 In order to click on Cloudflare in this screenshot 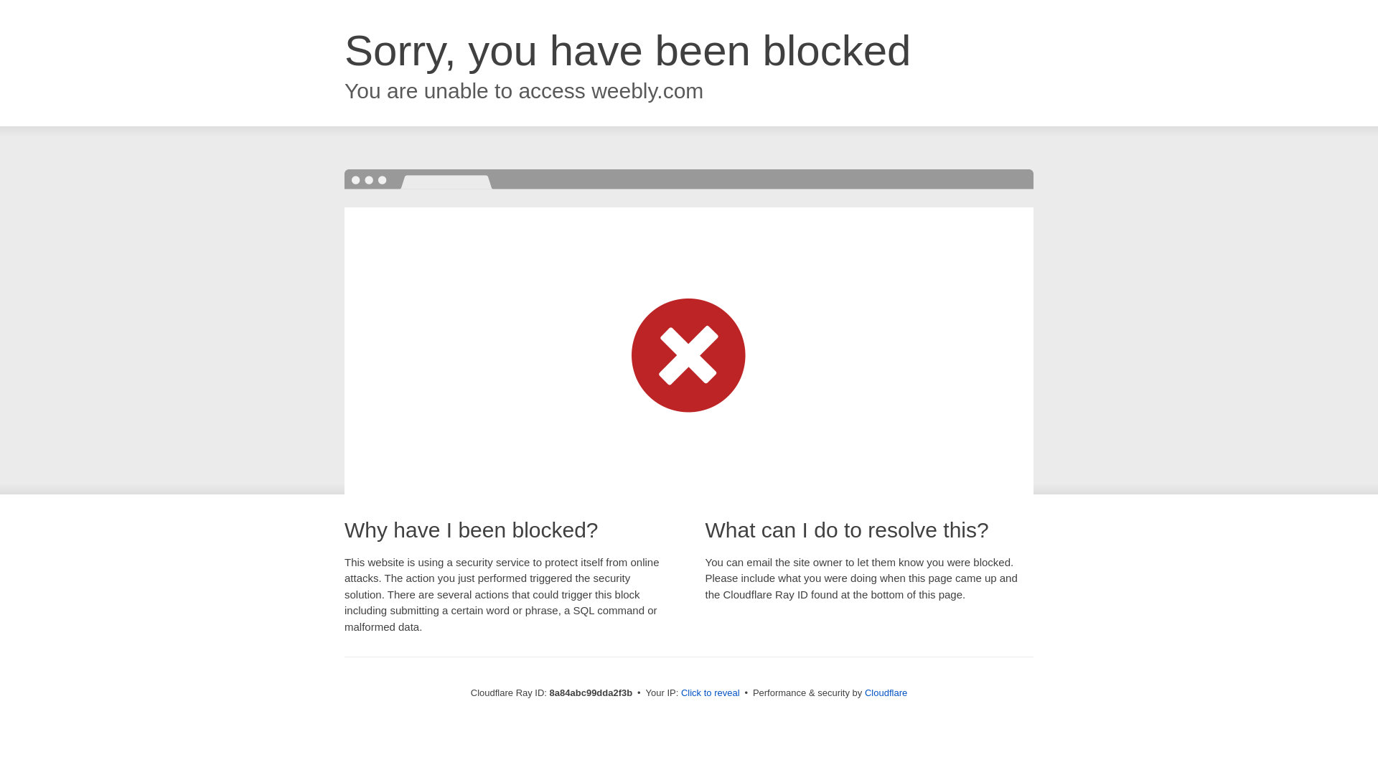, I will do `click(886, 692)`.